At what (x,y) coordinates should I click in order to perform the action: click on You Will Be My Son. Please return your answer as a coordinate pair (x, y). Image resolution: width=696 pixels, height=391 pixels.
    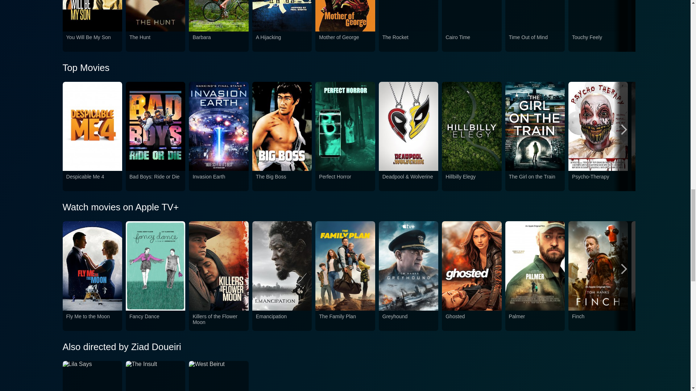
    Looking at the image, I should click on (92, 42).